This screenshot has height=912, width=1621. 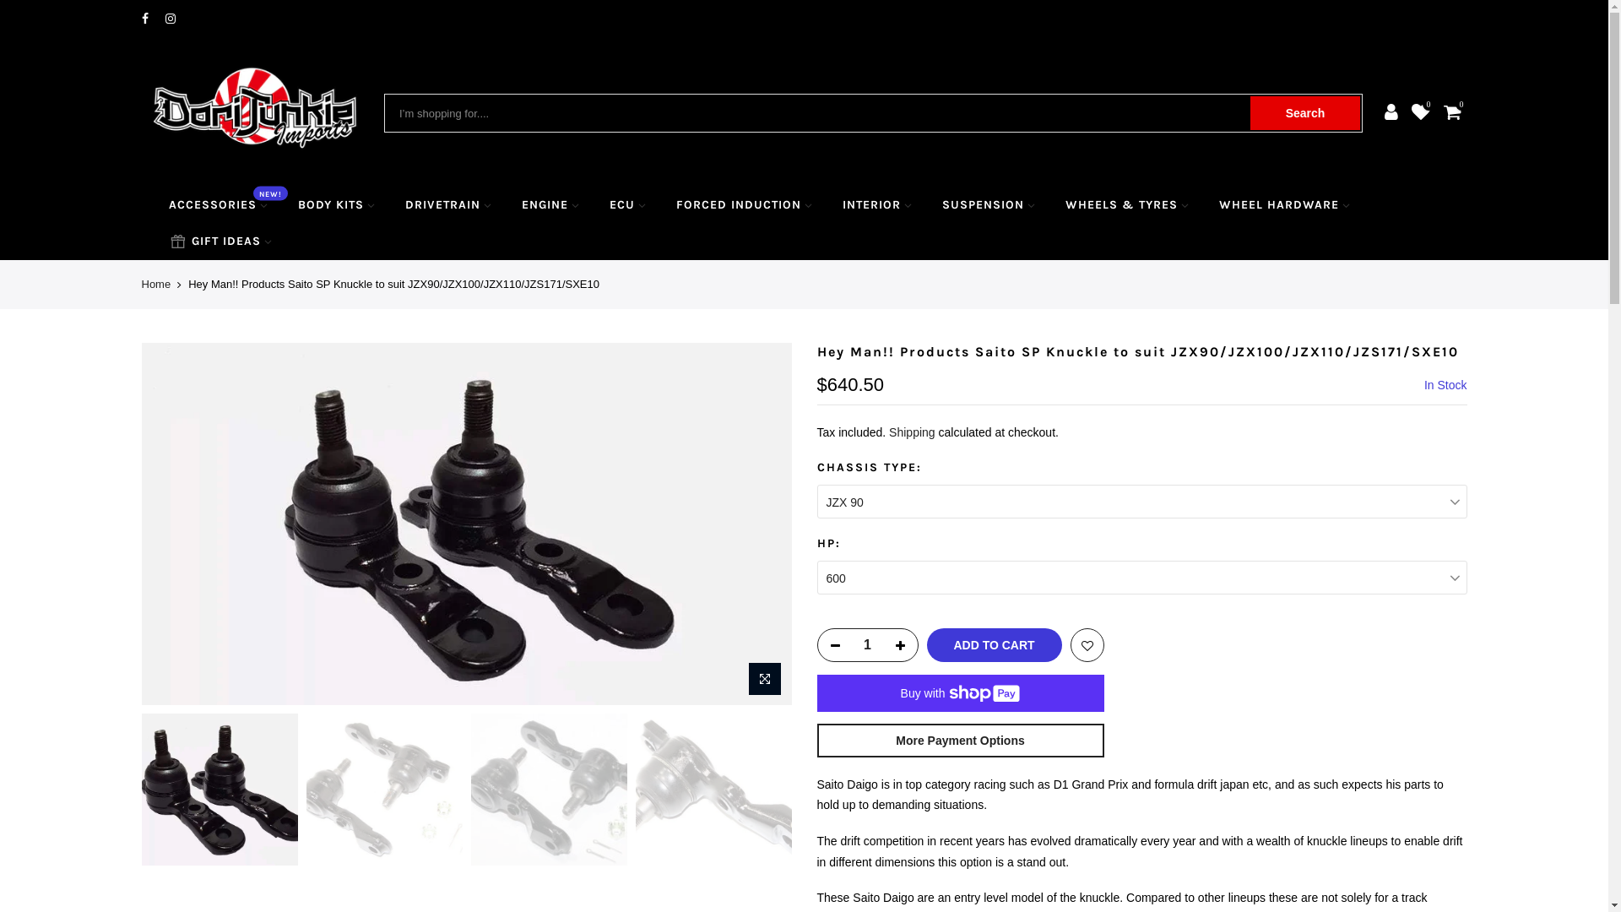 I want to click on WHEELS & TYRES, so click(x=1127, y=206).